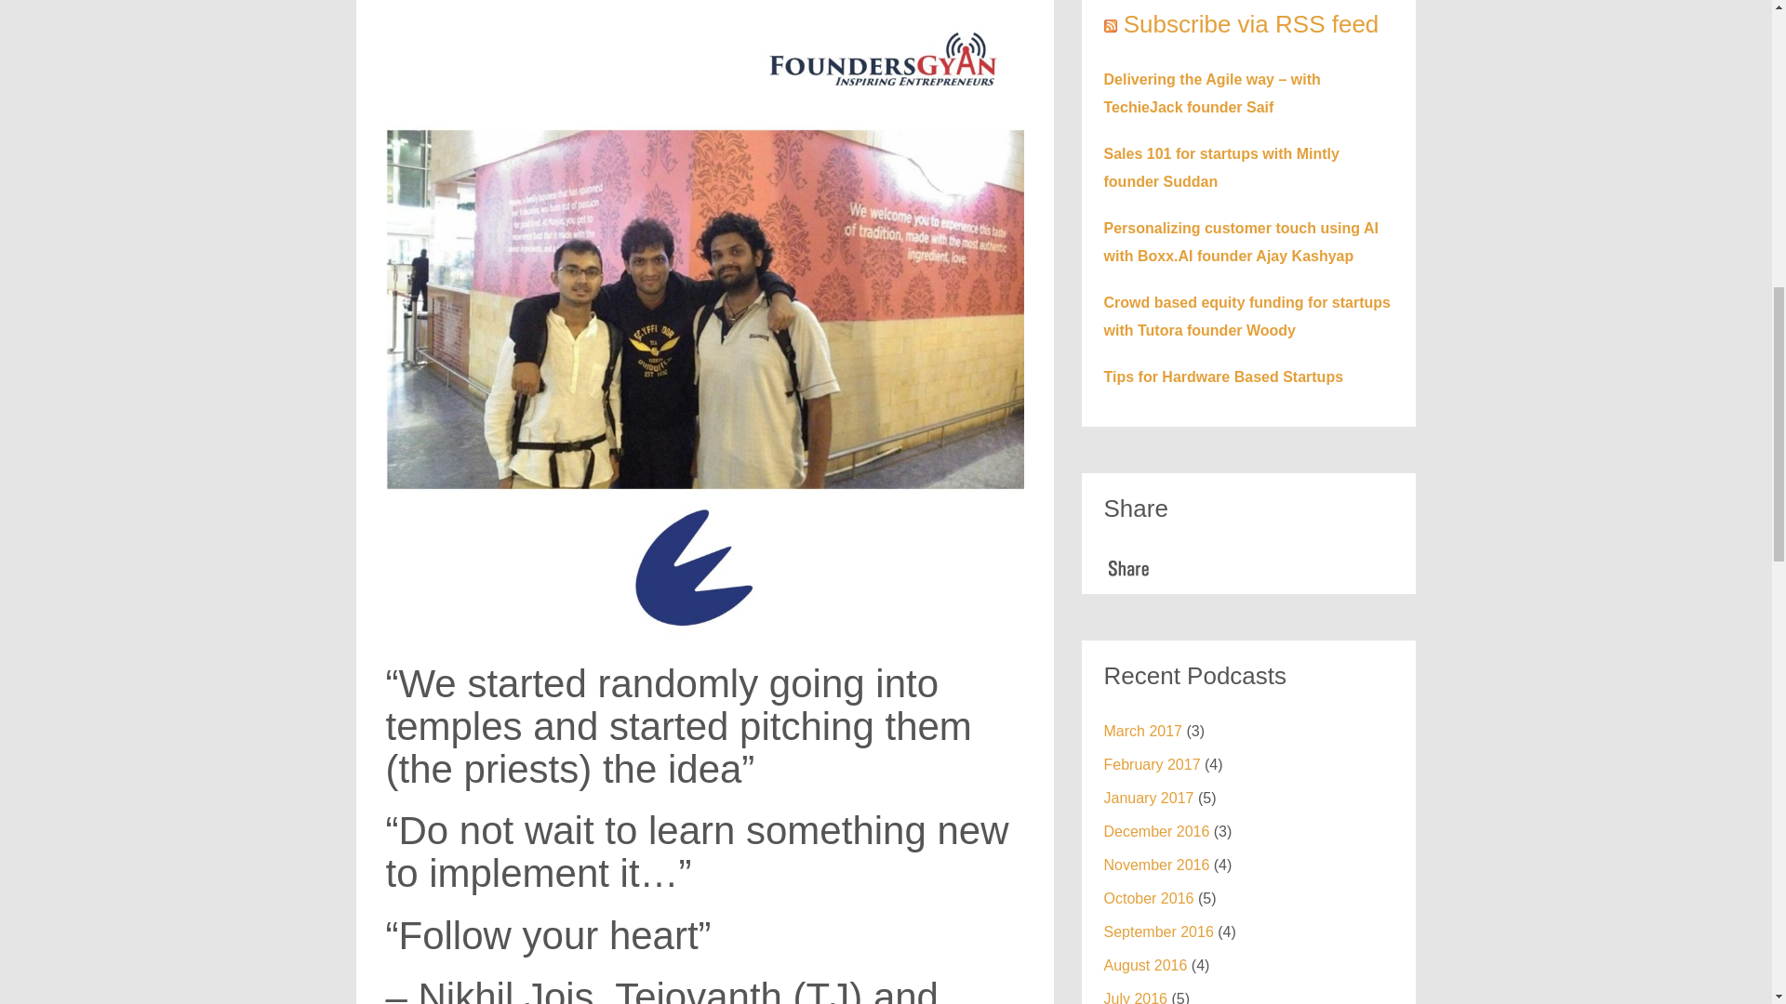 The height and width of the screenshot is (1004, 1786). I want to click on March 2017, so click(1142, 731).